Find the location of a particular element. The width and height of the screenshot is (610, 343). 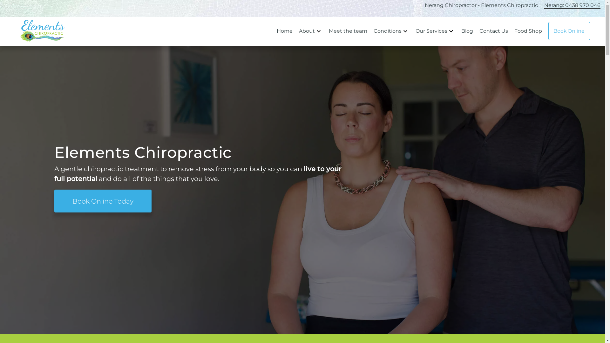

Contact Us is located at coordinates (494, 31).